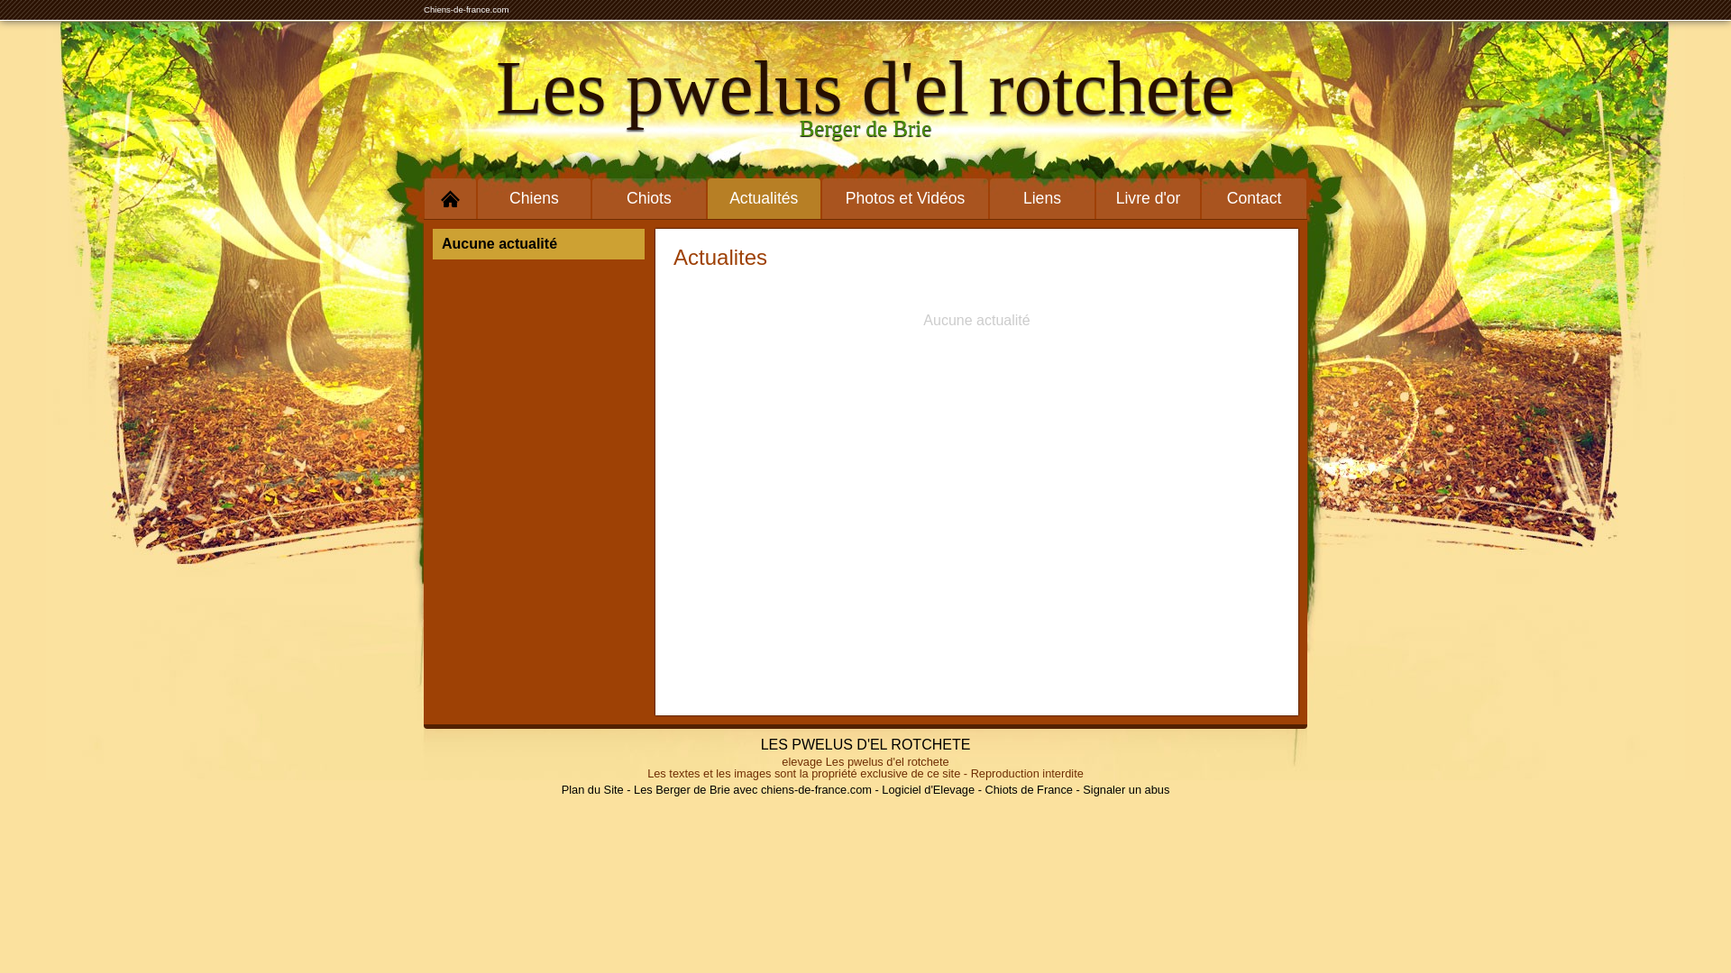 This screenshot has height=973, width=1731. Describe the element at coordinates (865, 744) in the screenshot. I see `LES PWELUS D'EL ROTCHETE` at that location.